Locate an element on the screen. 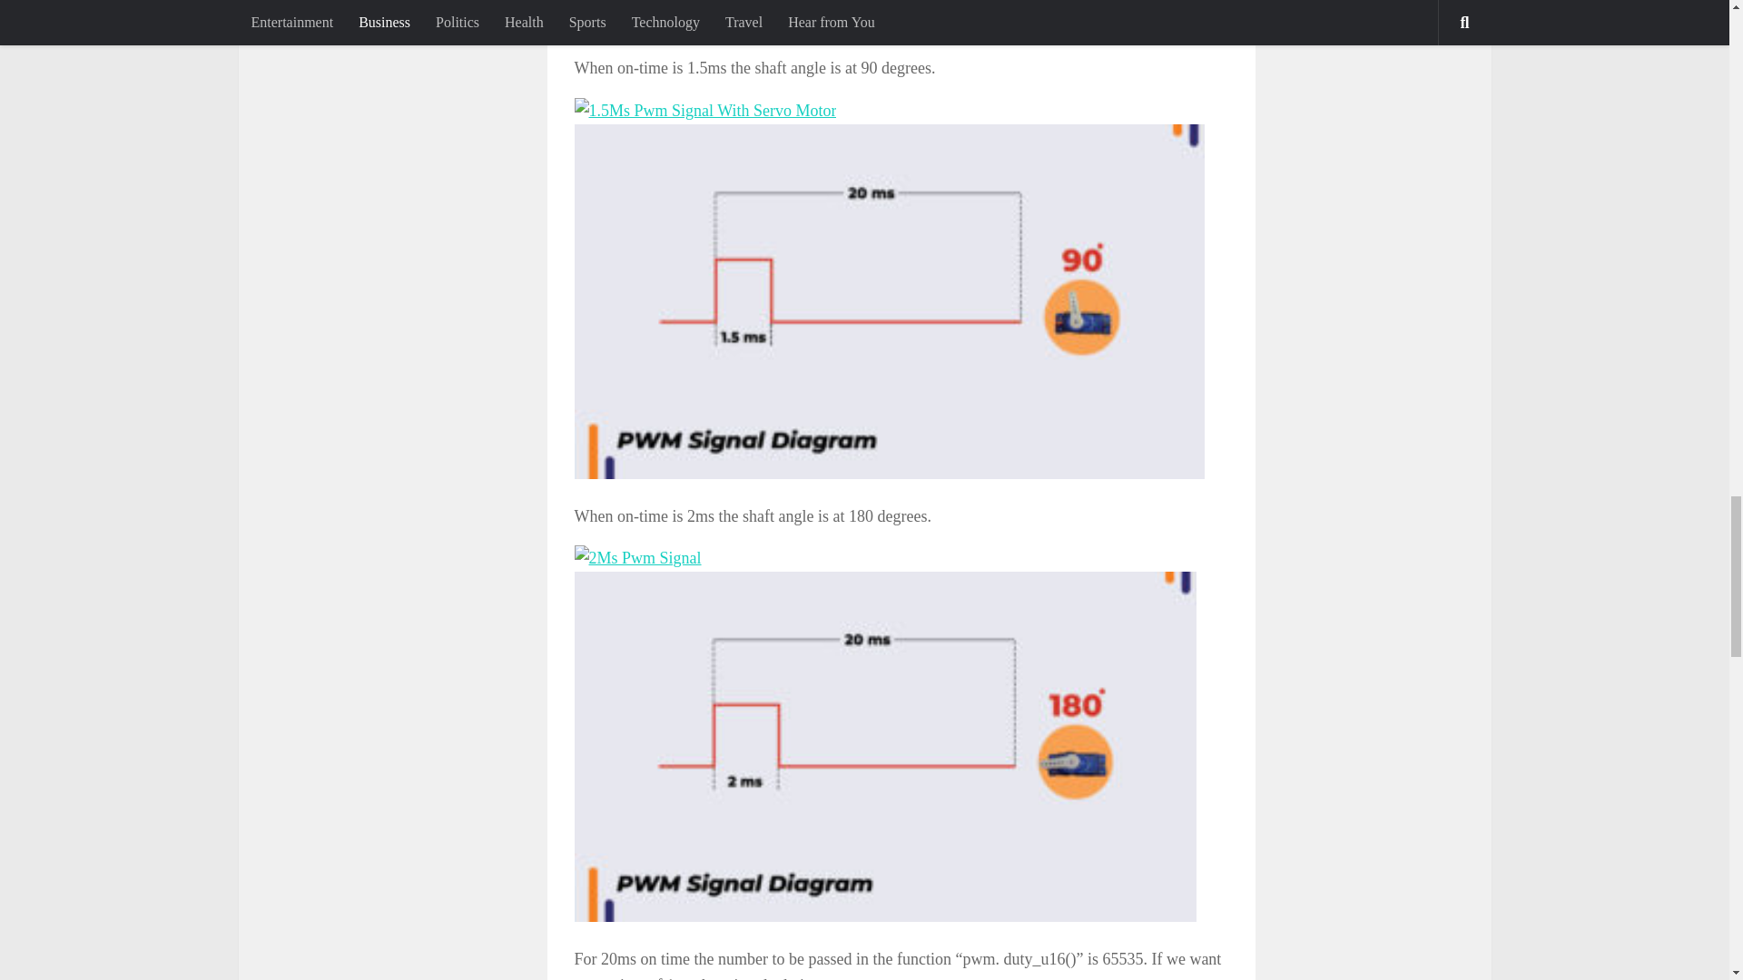  Servo Motor 1.5Ms Servo 1 is located at coordinates (704, 111).